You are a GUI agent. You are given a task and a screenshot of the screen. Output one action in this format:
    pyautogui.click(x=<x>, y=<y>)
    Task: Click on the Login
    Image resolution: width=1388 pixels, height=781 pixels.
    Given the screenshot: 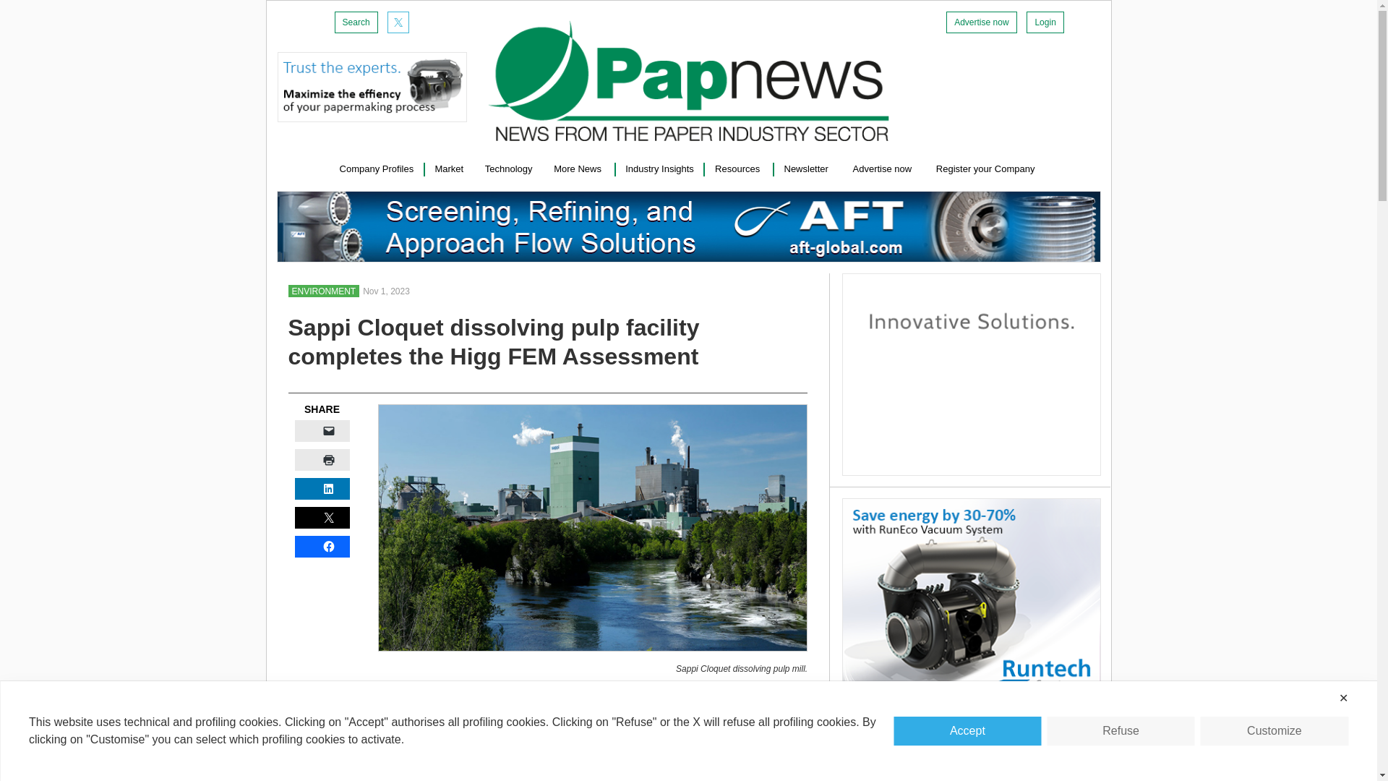 What is the action you would take?
    pyautogui.click(x=1045, y=22)
    